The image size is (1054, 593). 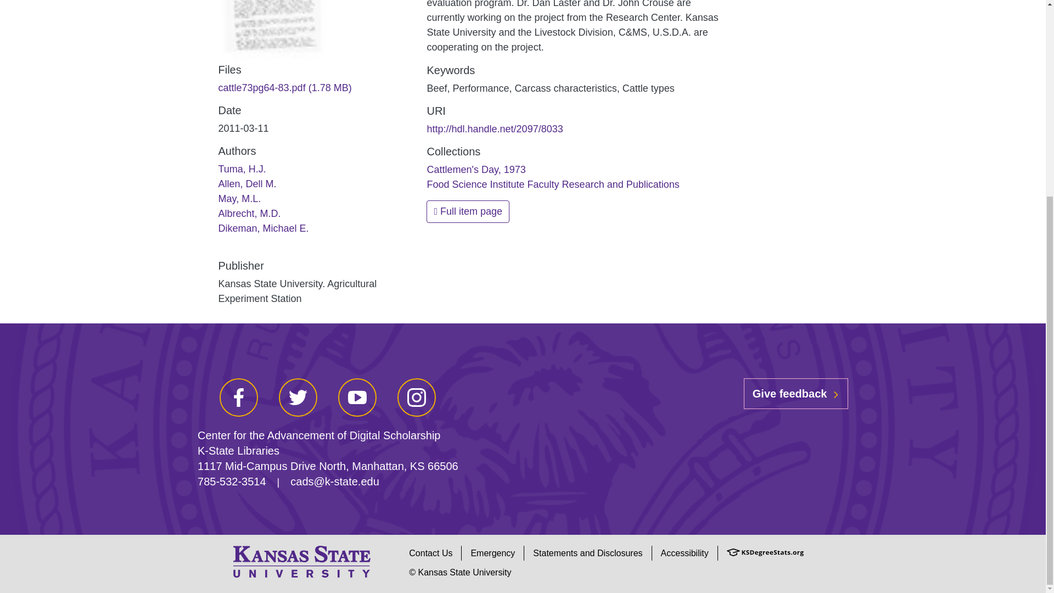 What do you see at coordinates (836, 394) in the screenshot?
I see `chevron` at bounding box center [836, 394].